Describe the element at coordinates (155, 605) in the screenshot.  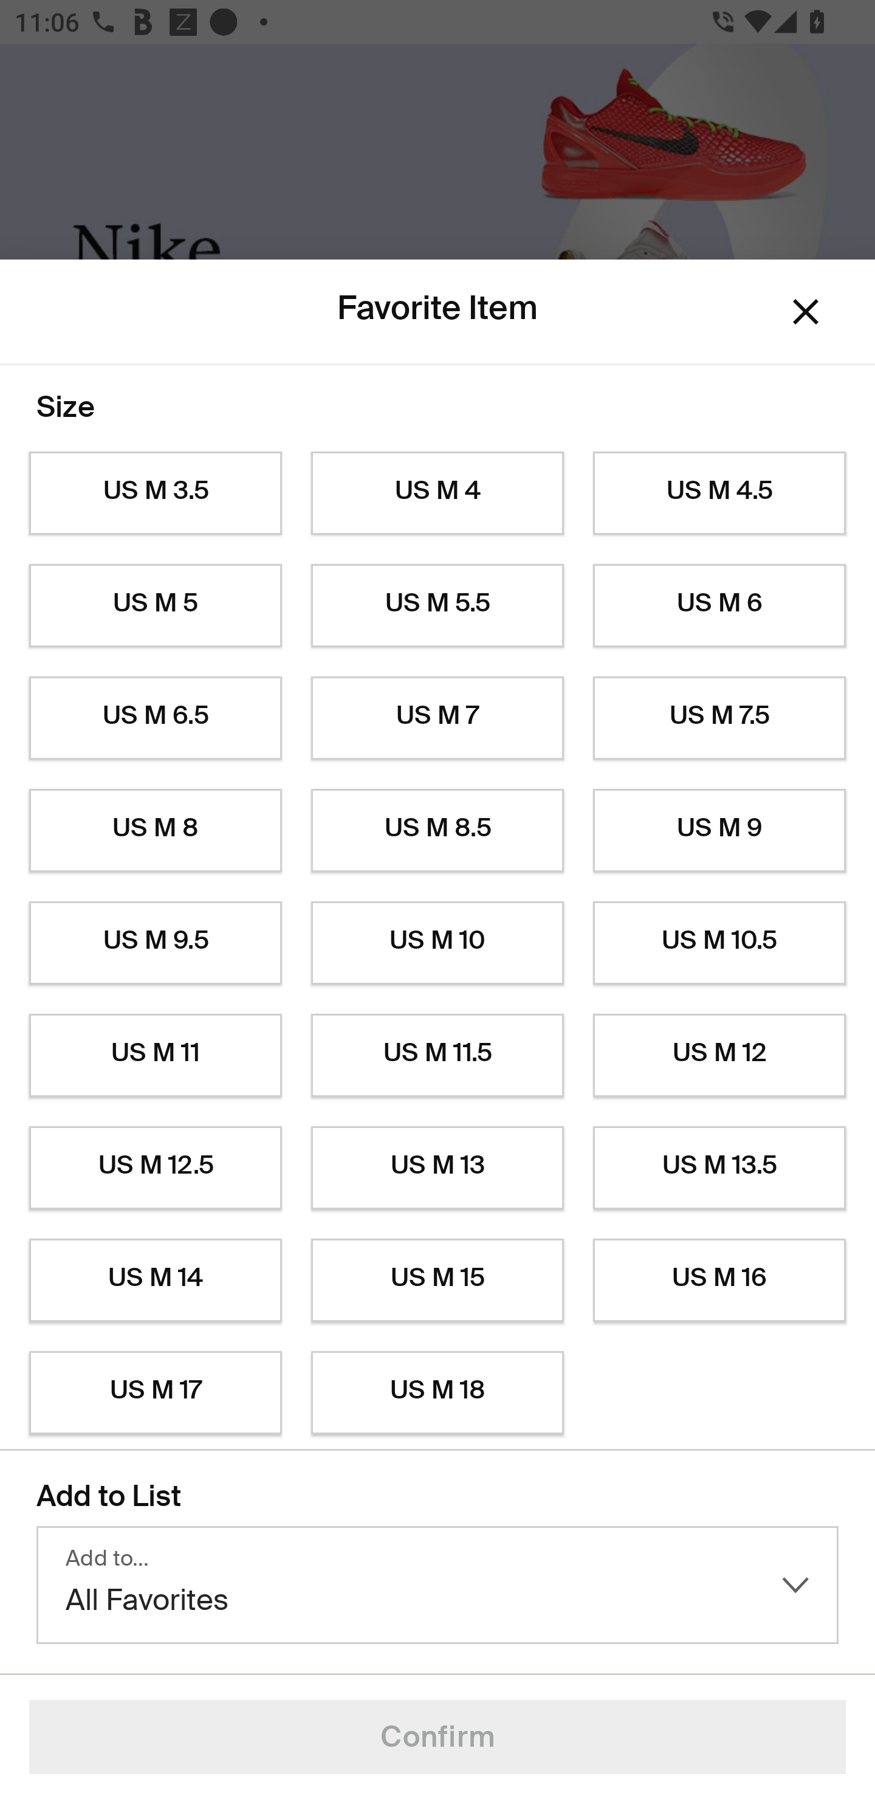
I see `US M 5` at that location.